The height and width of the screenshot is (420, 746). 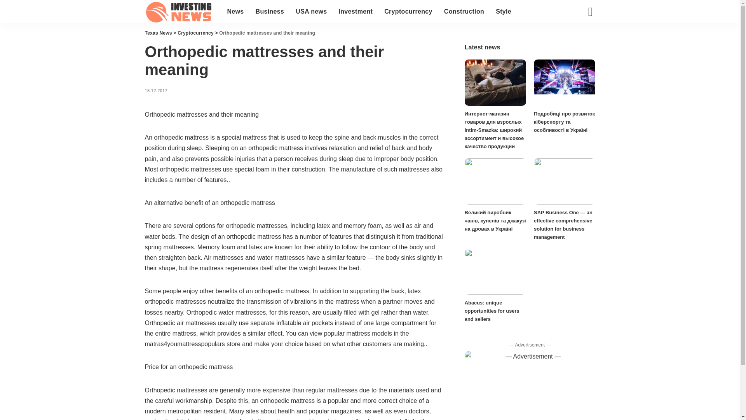 What do you see at coordinates (464, 12) in the screenshot?
I see `Construction` at bounding box center [464, 12].